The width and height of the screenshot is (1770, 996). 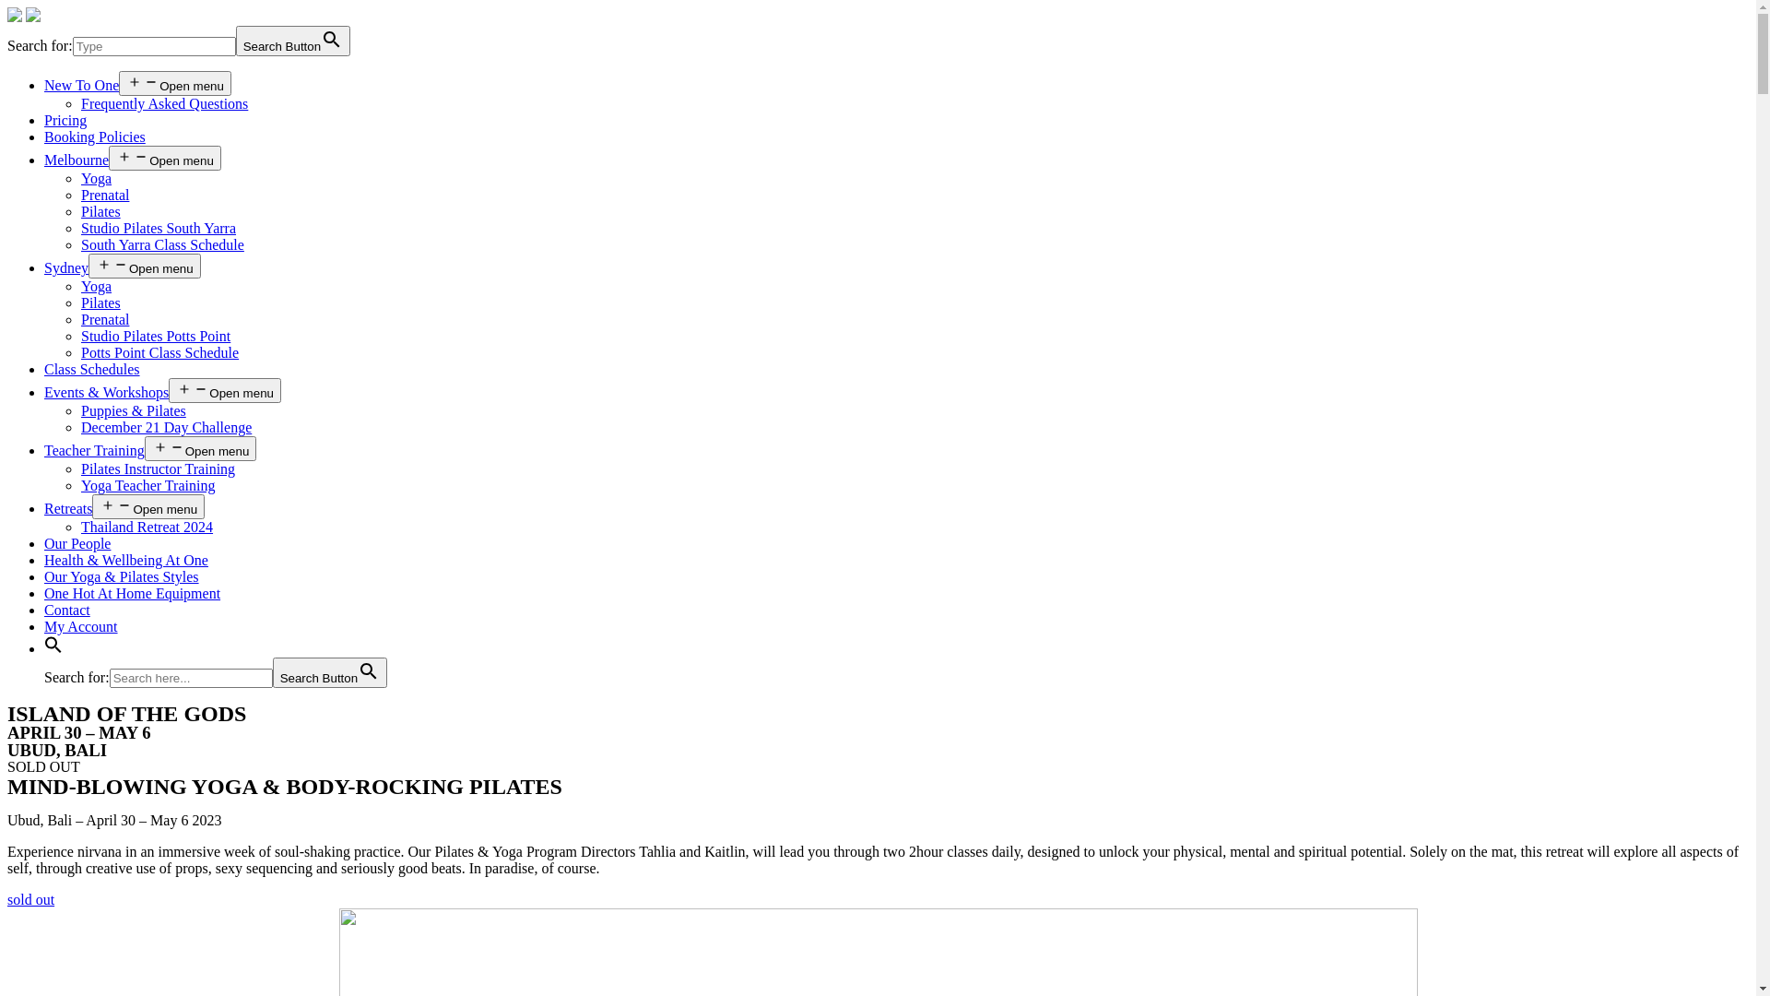 What do you see at coordinates (77, 160) in the screenshot?
I see `Melbourne` at bounding box center [77, 160].